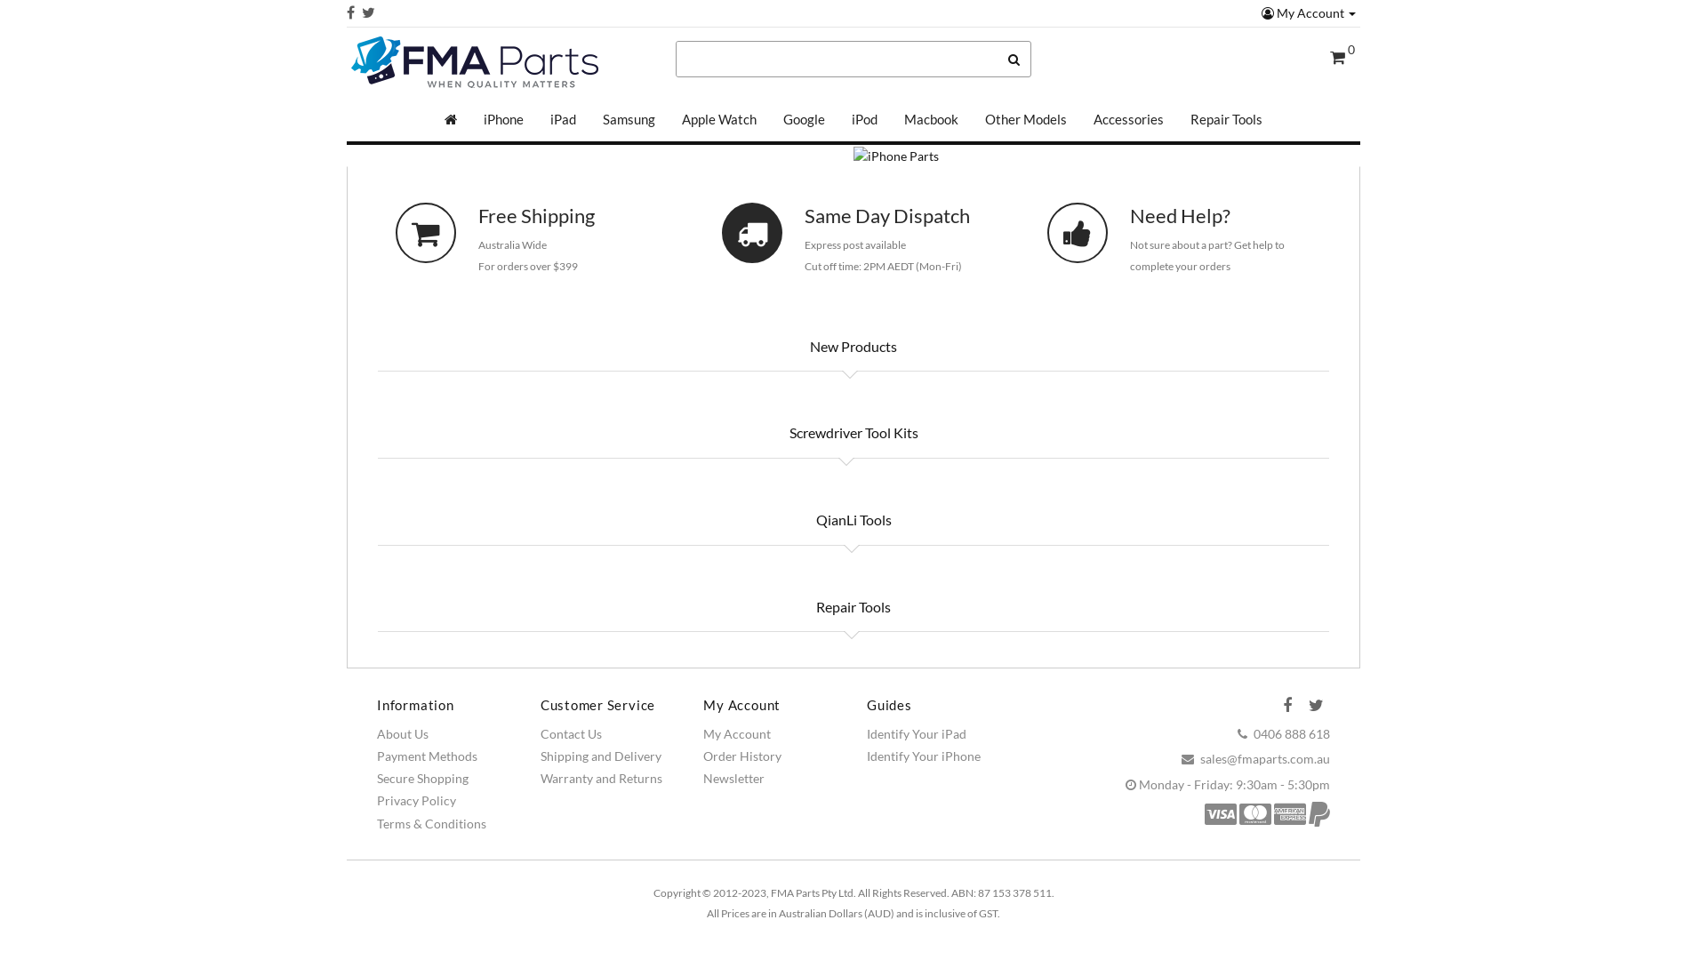 Image resolution: width=1707 pixels, height=960 pixels. Describe the element at coordinates (924, 756) in the screenshot. I see `Identify Your iPhone` at that location.